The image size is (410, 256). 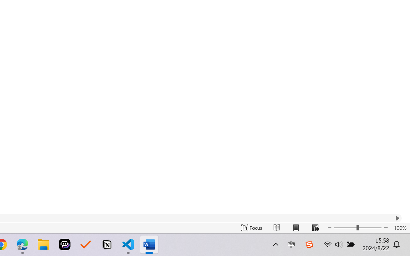 I want to click on Zoom In, so click(x=386, y=228).